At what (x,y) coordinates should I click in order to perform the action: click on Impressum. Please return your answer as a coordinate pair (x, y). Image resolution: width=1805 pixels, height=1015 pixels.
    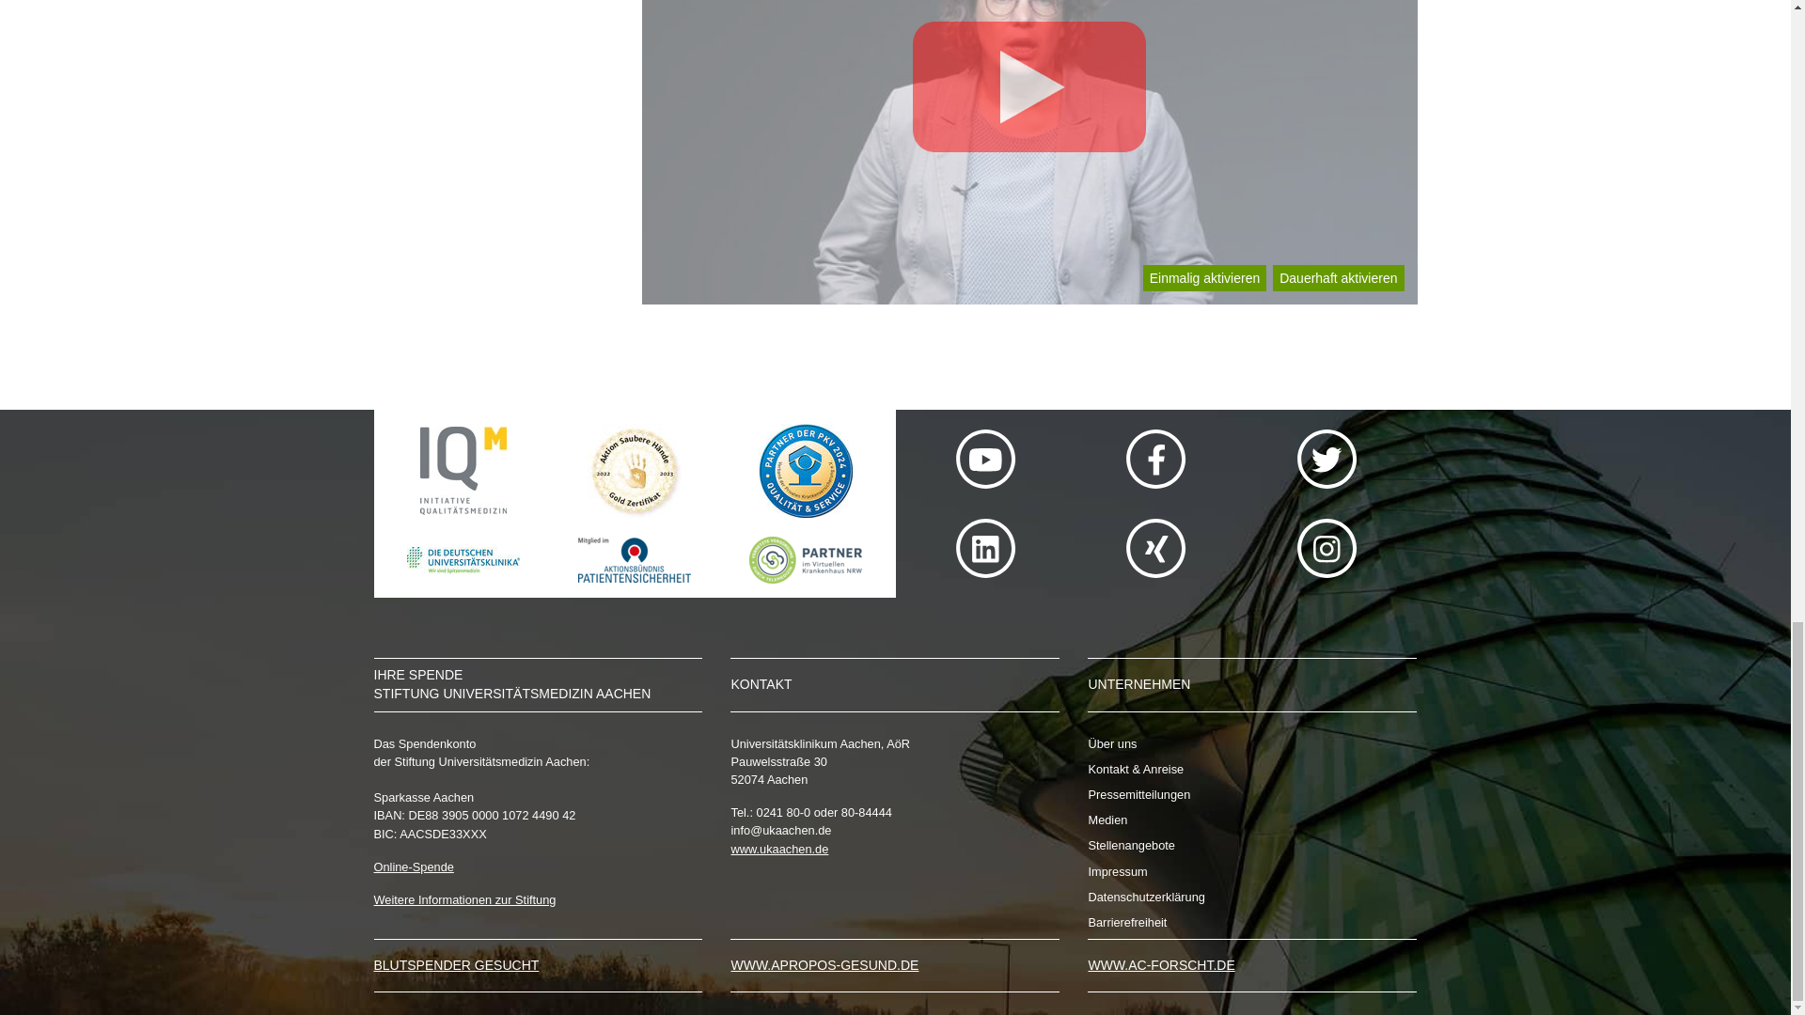
    Looking at the image, I should click on (1252, 872).